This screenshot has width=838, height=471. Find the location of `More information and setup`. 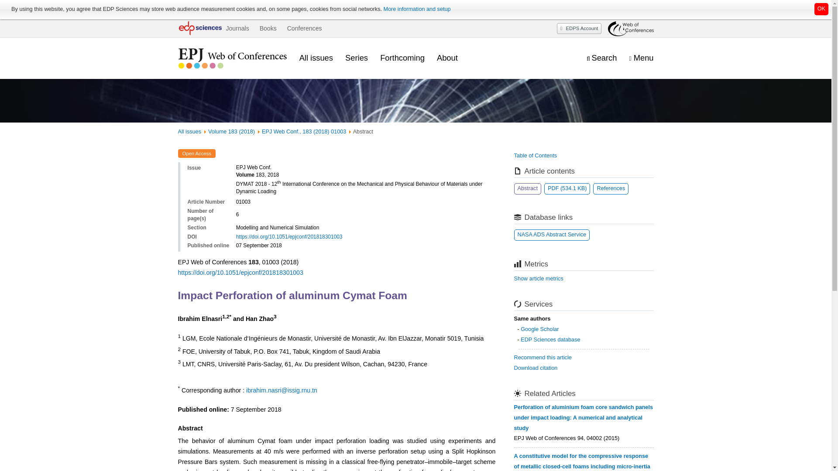

More information and setup is located at coordinates (416, 9).